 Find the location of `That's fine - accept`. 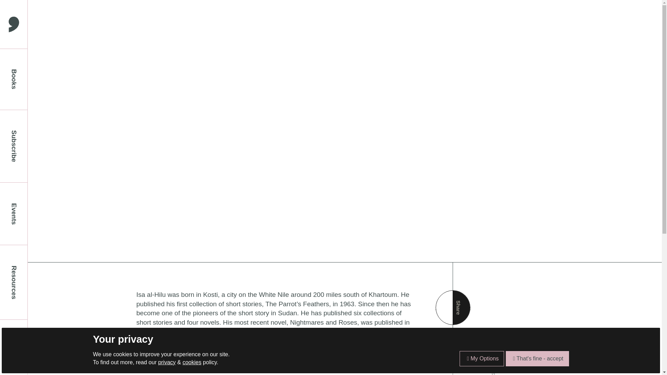

That's fine - accept is located at coordinates (537, 358).